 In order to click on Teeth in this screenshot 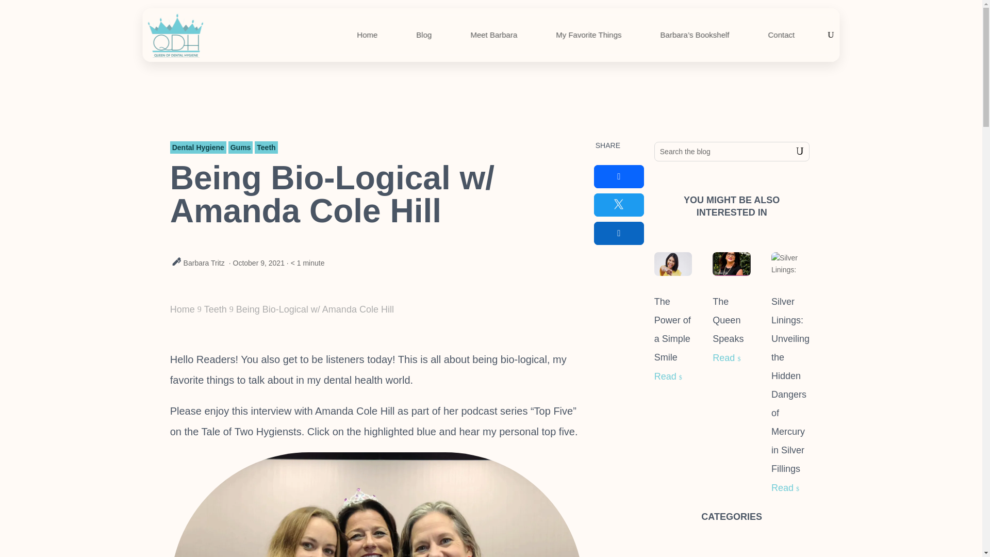, I will do `click(266, 148)`.